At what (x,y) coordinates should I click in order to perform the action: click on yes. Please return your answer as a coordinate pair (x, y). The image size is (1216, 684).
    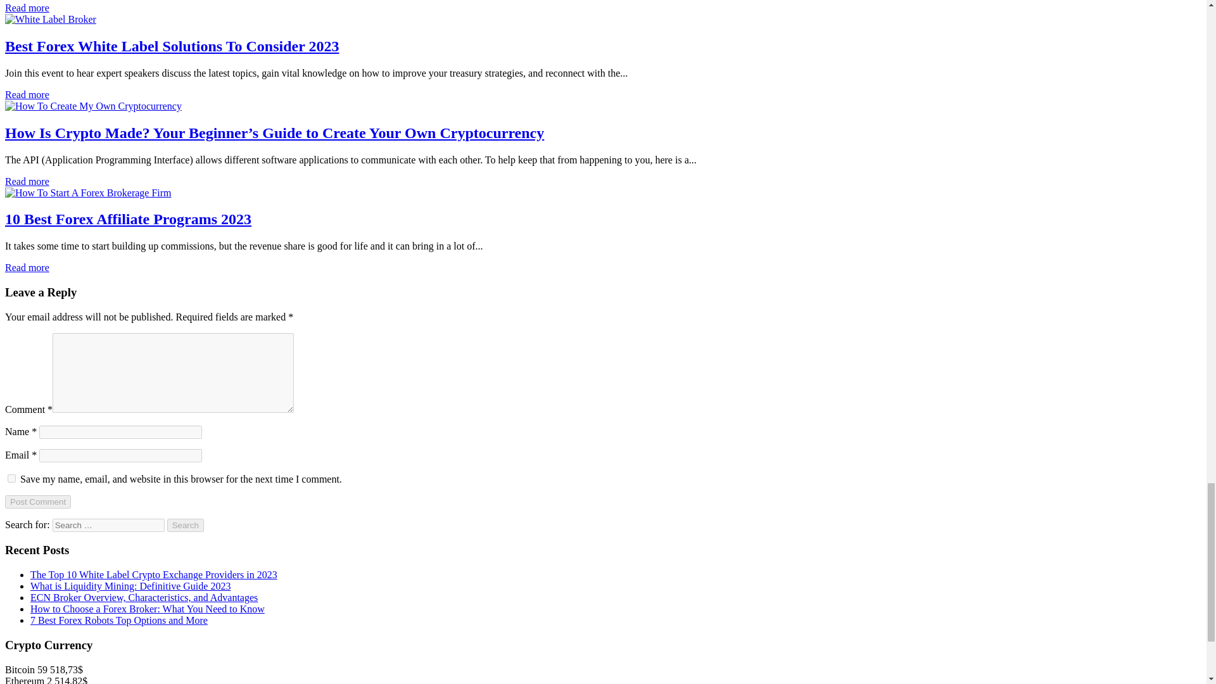
    Looking at the image, I should click on (11, 479).